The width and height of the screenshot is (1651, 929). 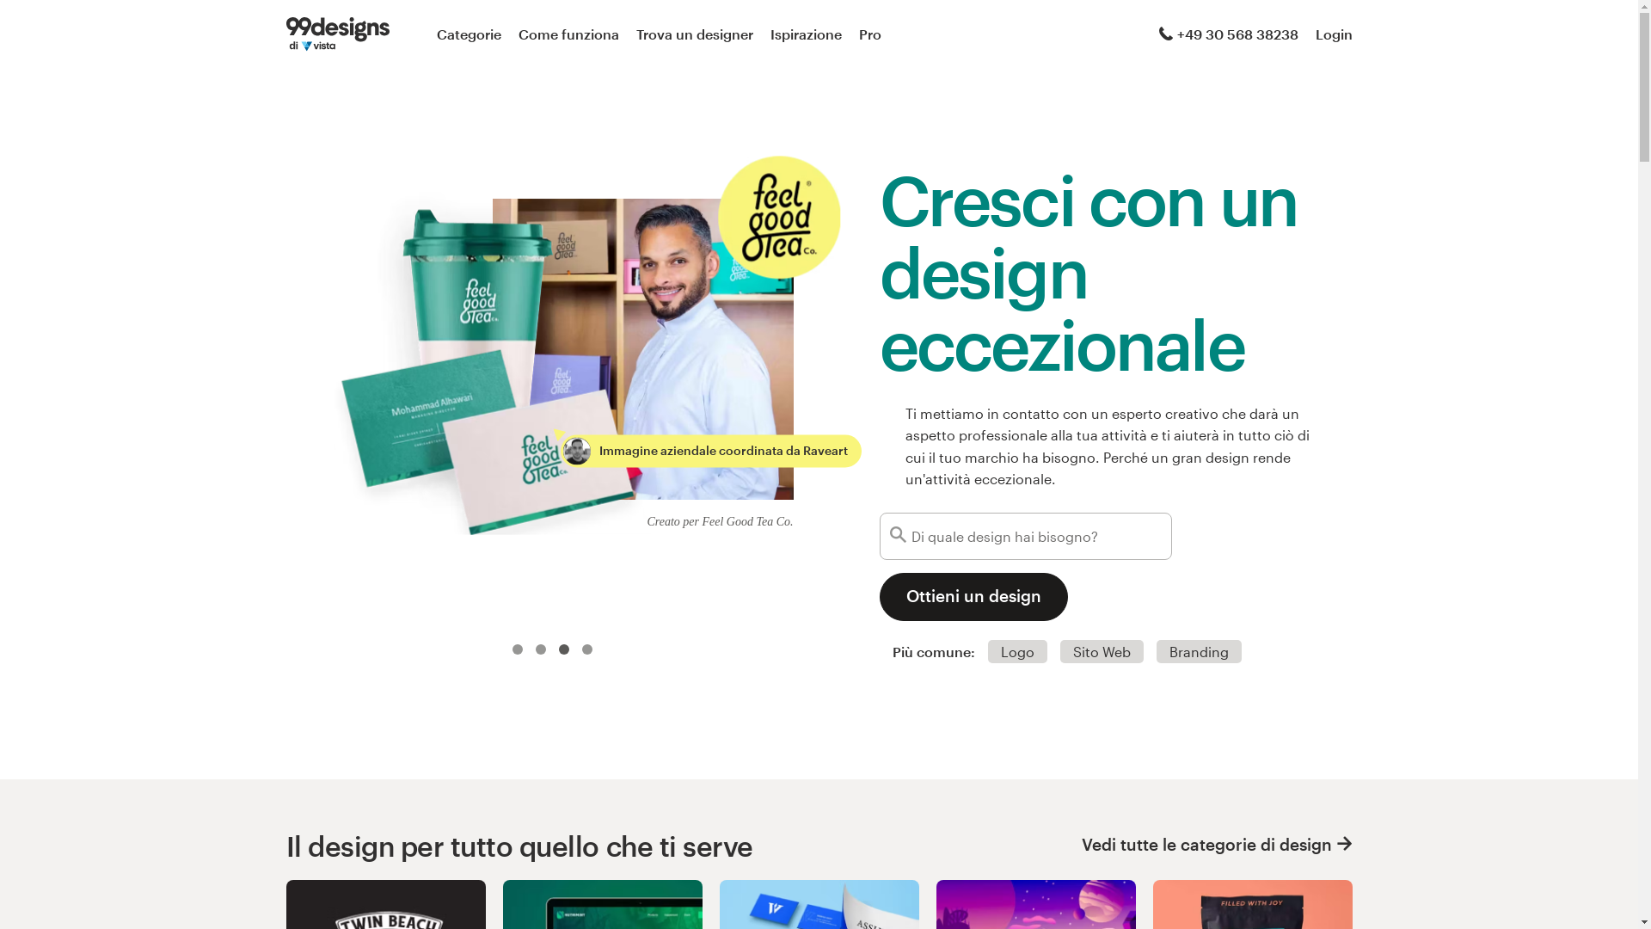 I want to click on Sito Web, so click(x=1101, y=652).